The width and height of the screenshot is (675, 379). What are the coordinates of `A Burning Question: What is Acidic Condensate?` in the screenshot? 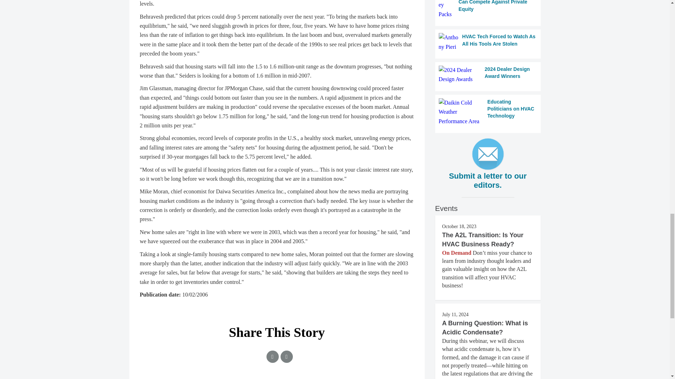 It's located at (485, 328).